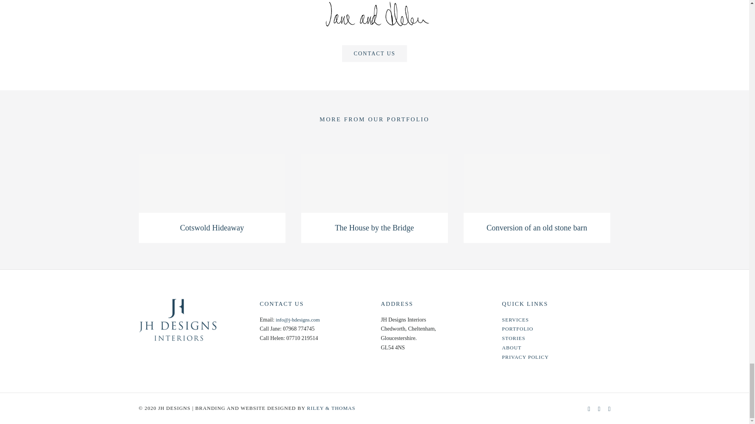 The width and height of the screenshot is (755, 424). Describe the element at coordinates (515, 320) in the screenshot. I see `SERVICES` at that location.